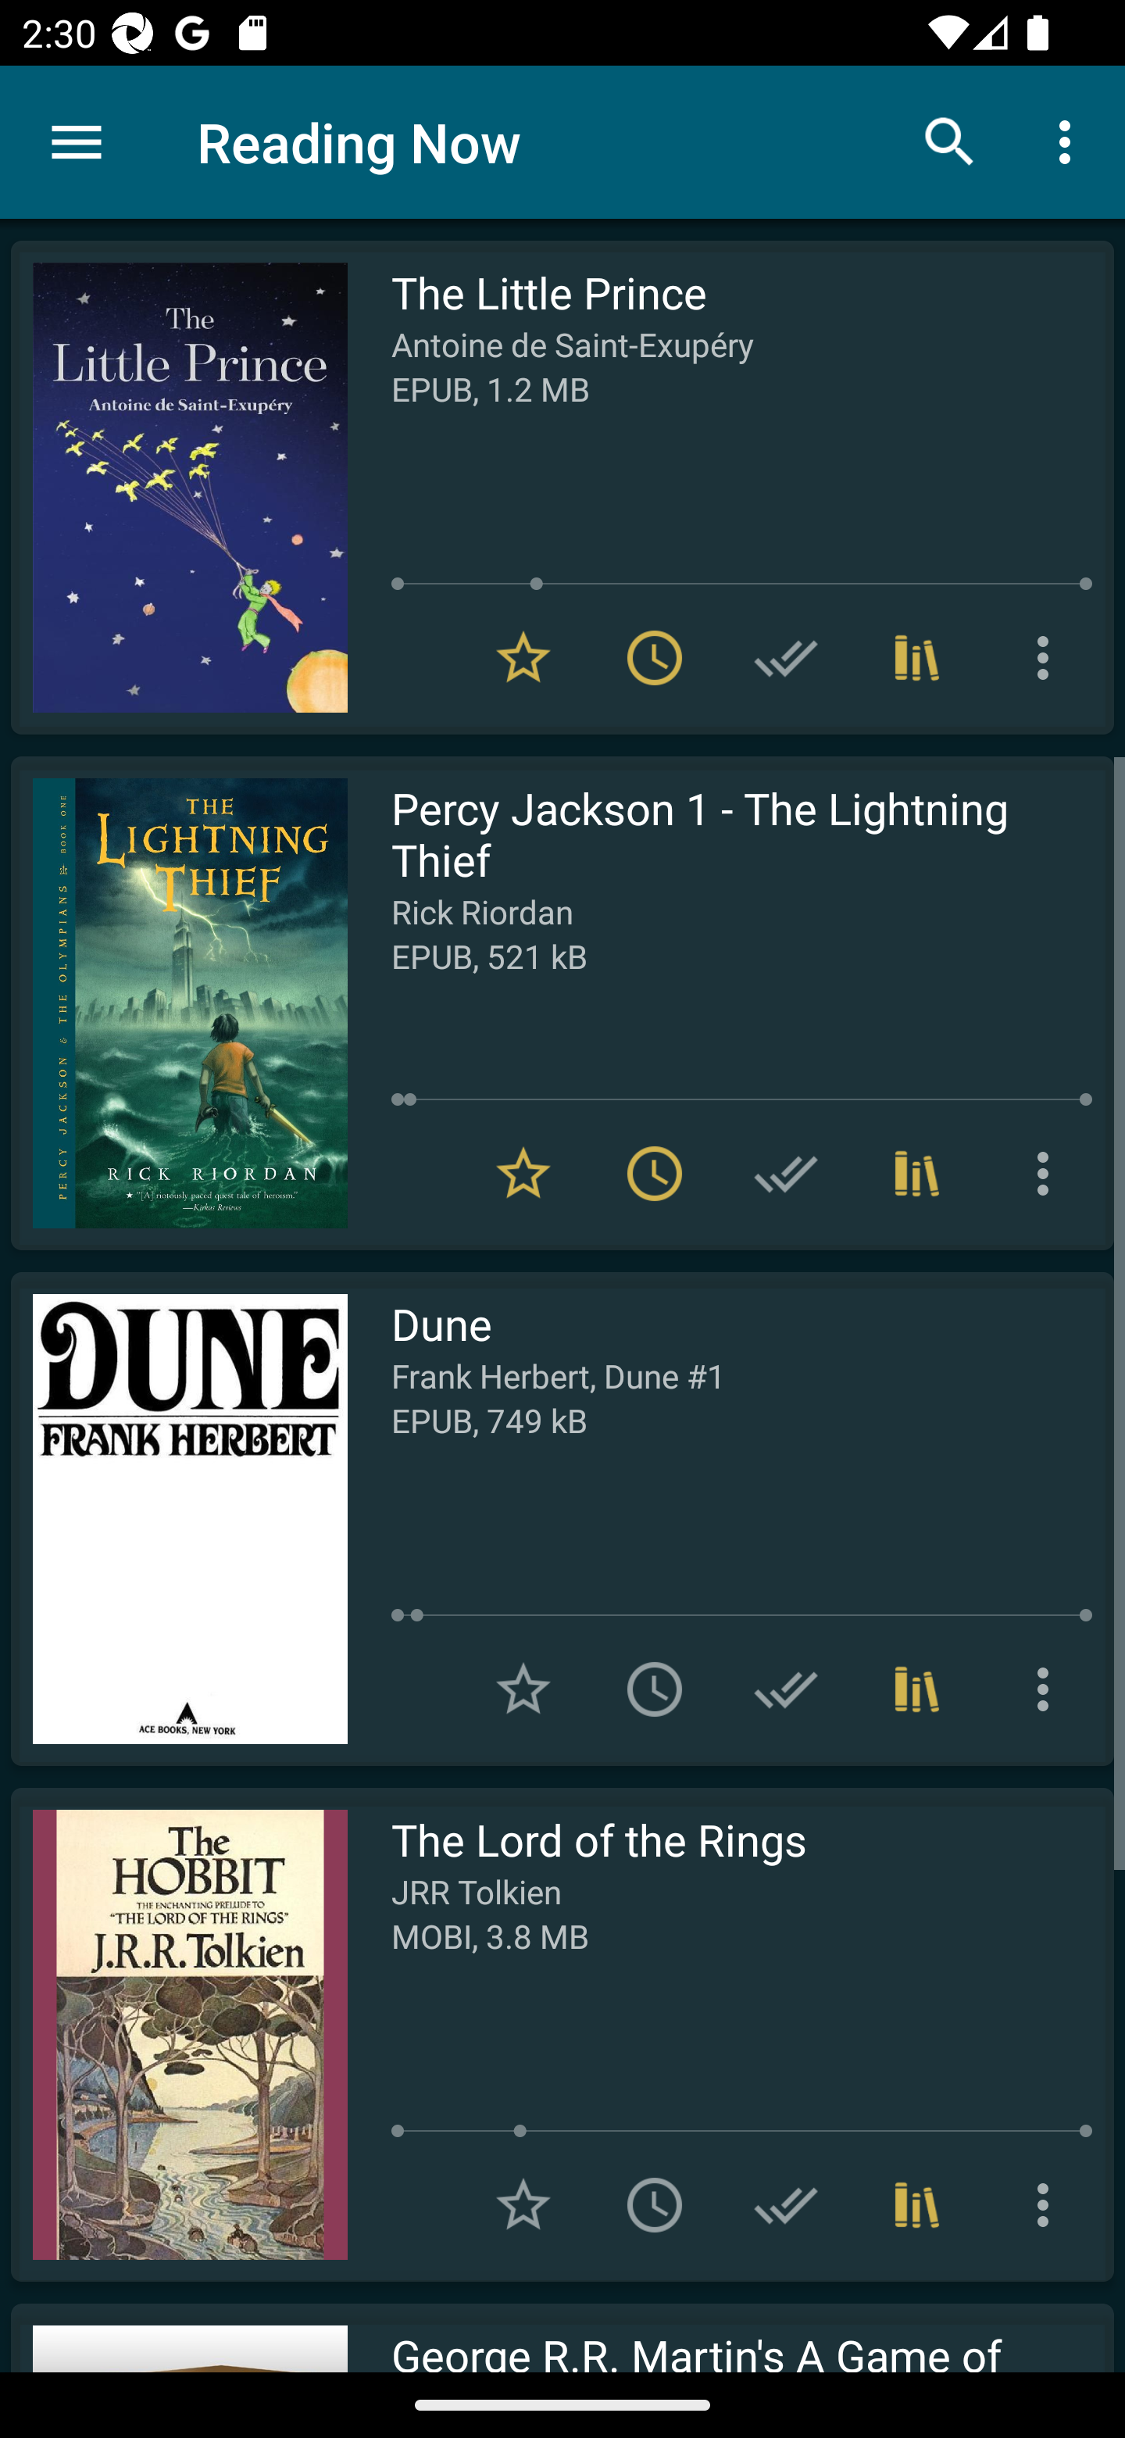 The width and height of the screenshot is (1125, 2438). What do you see at coordinates (523, 1689) in the screenshot?
I see `Add to Favorites` at bounding box center [523, 1689].